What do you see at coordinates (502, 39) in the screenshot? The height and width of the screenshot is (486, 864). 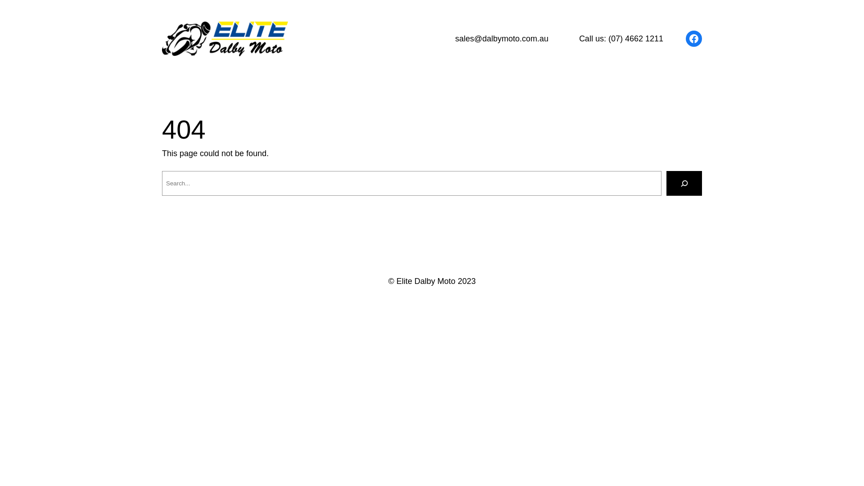 I see `sales@dalbymoto.com.au` at bounding box center [502, 39].